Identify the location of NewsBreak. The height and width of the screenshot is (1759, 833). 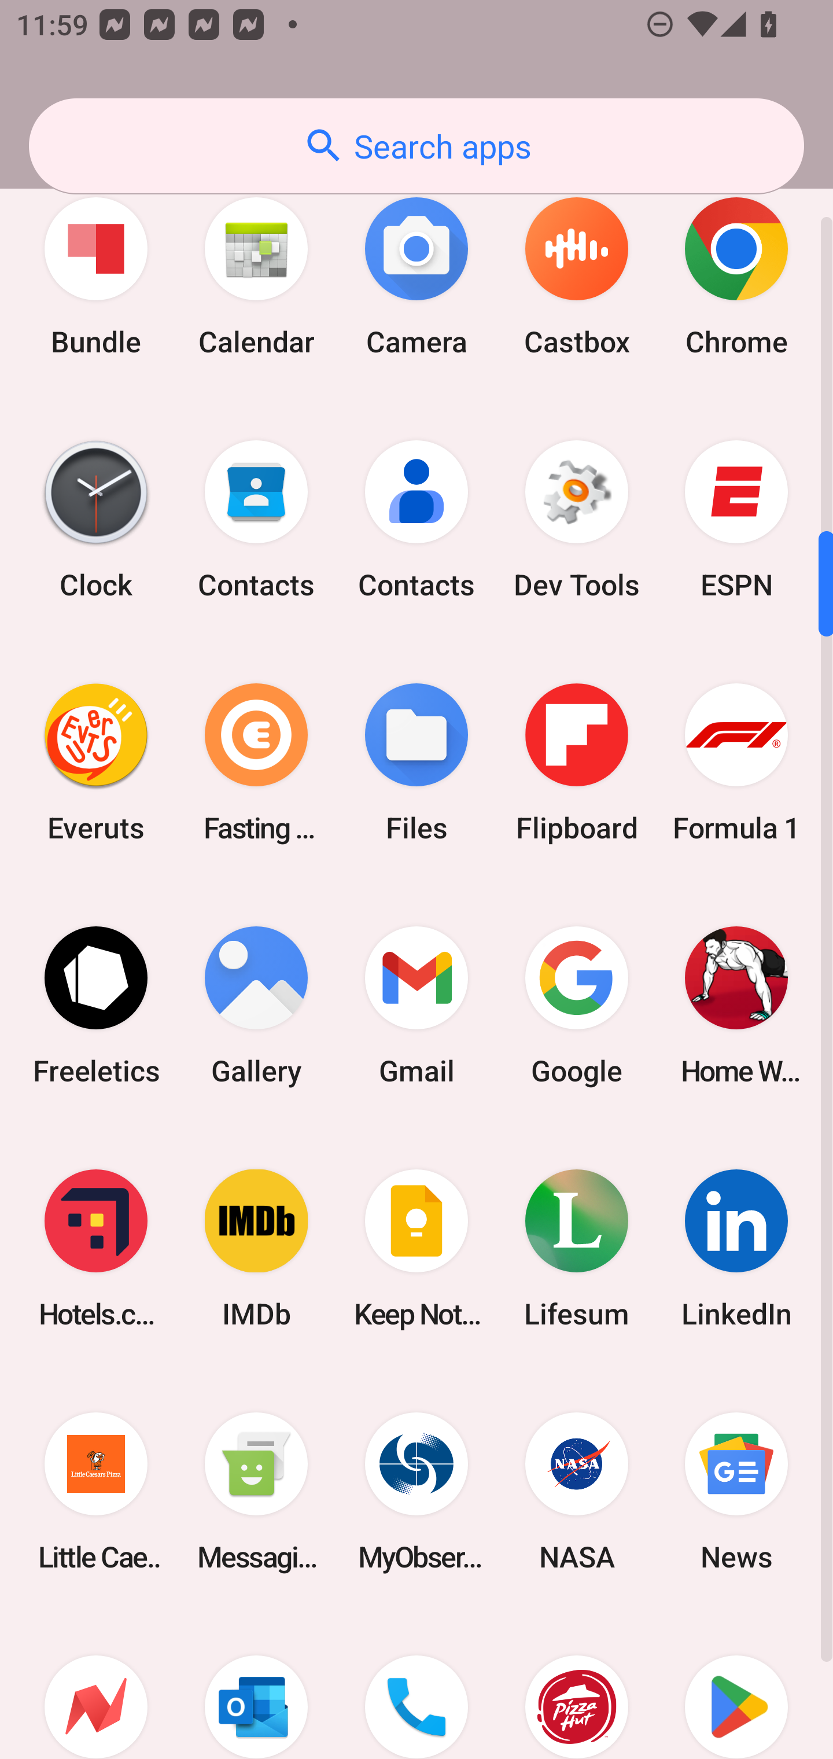
(96, 1686).